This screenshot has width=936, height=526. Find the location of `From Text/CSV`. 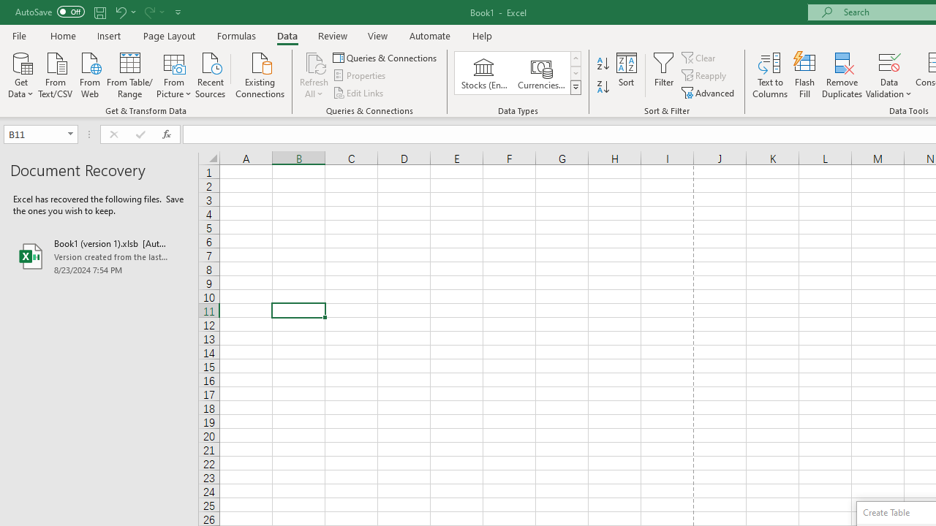

From Text/CSV is located at coordinates (56, 74).